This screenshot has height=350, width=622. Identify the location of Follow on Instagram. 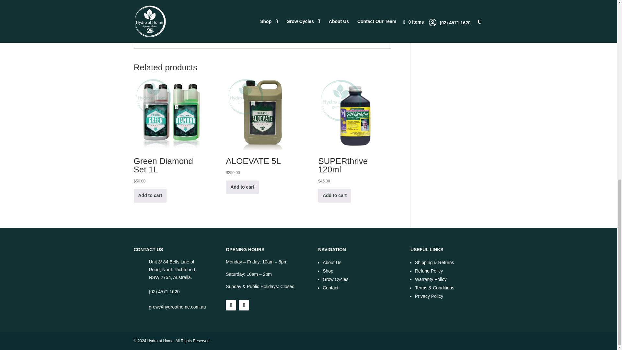
(244, 305).